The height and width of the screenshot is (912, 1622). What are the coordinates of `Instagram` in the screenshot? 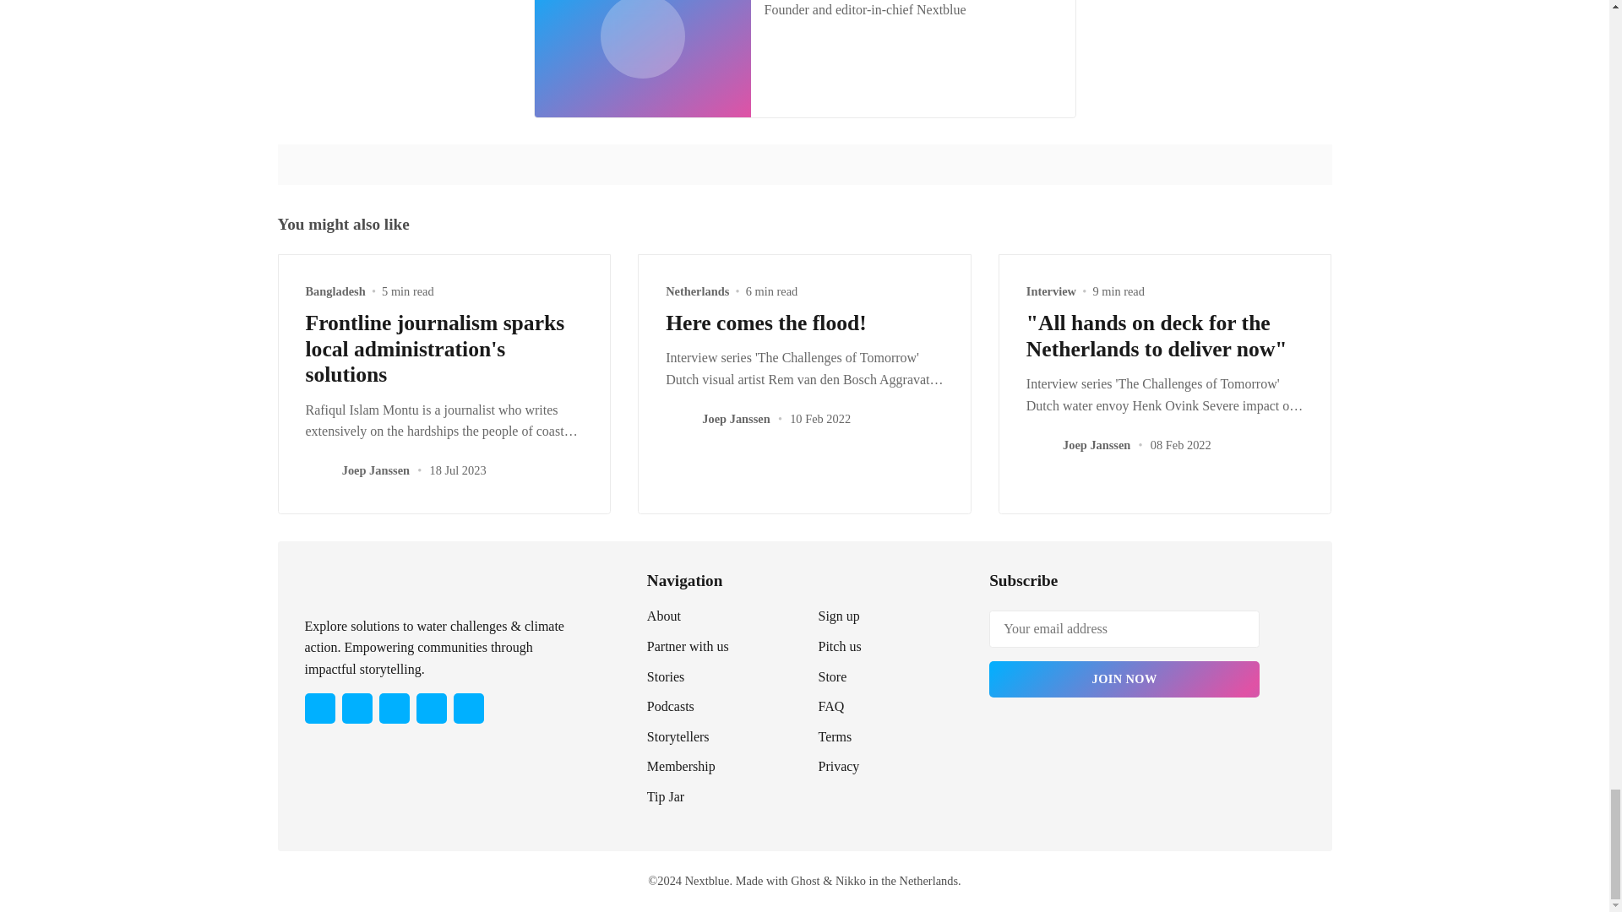 It's located at (393, 708).